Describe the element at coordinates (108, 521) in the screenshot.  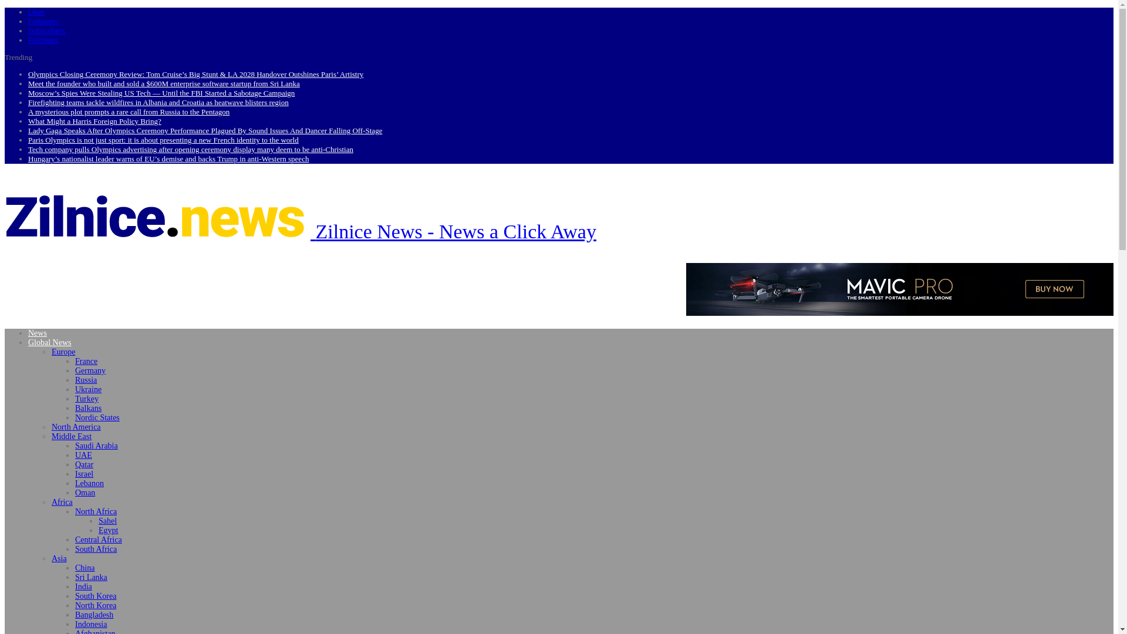
I see `Sahel` at that location.